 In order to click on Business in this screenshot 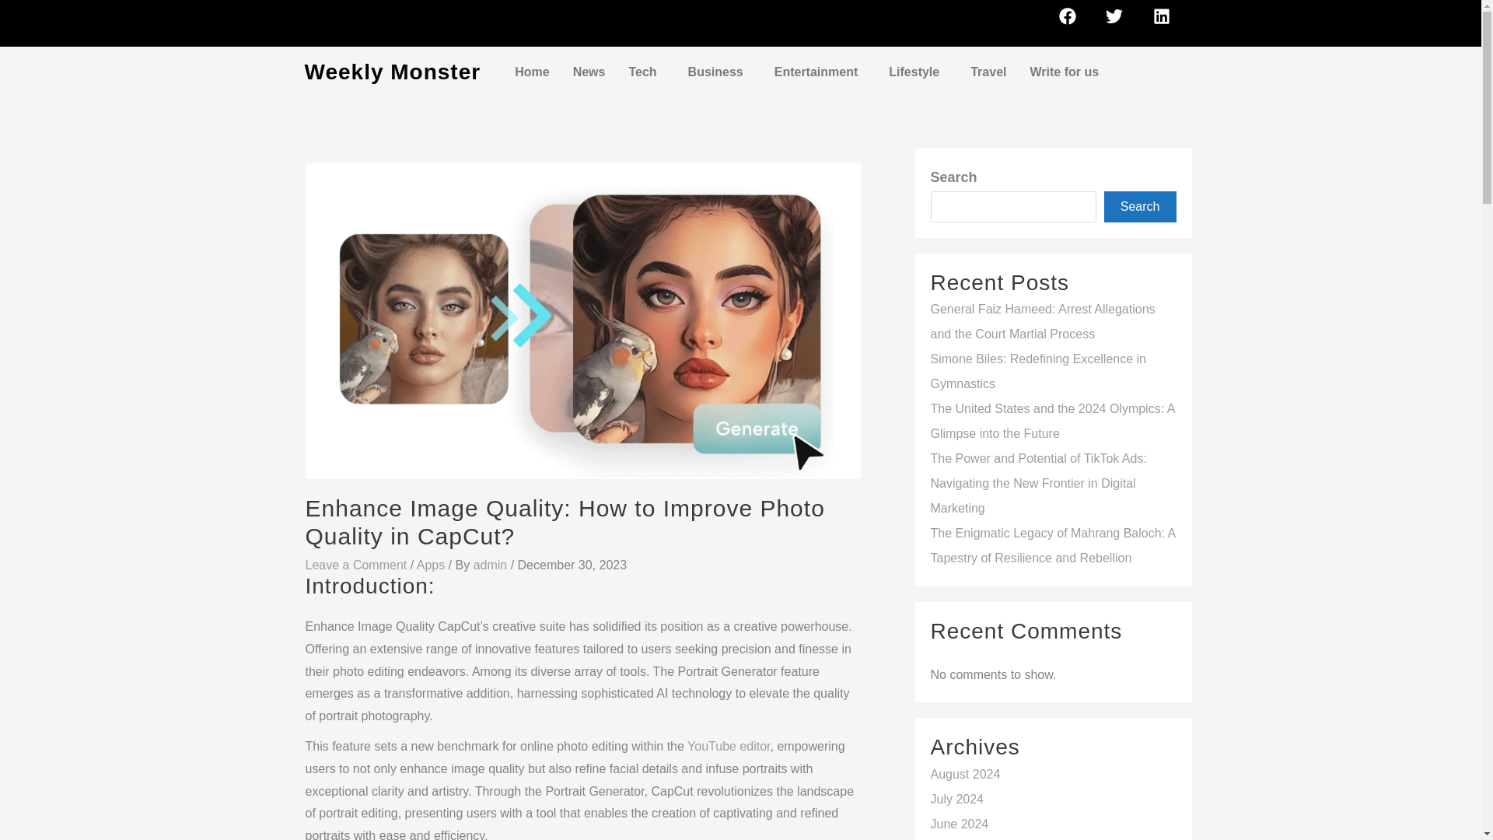, I will do `click(719, 72)`.